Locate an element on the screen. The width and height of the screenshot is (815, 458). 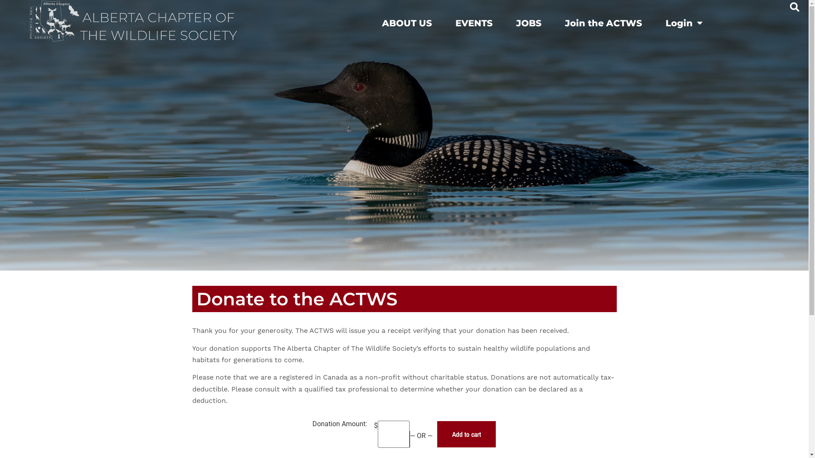
ABOUT US is located at coordinates (407, 23).